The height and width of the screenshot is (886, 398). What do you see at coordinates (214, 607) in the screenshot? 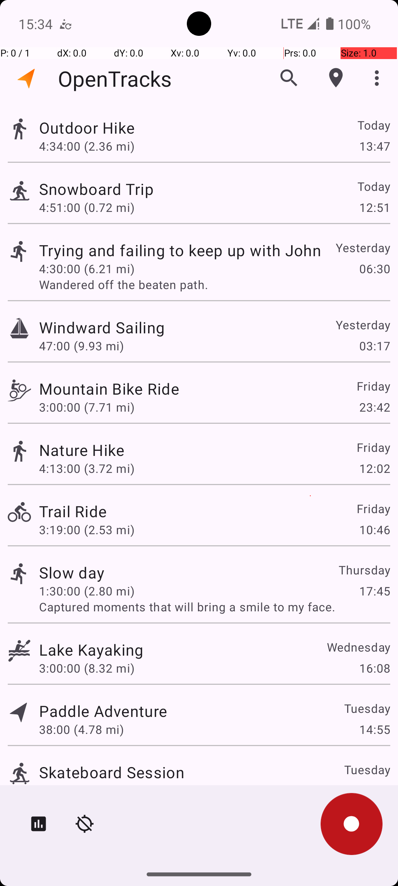
I see `Captured moments that will bring a smile to my face.` at bounding box center [214, 607].